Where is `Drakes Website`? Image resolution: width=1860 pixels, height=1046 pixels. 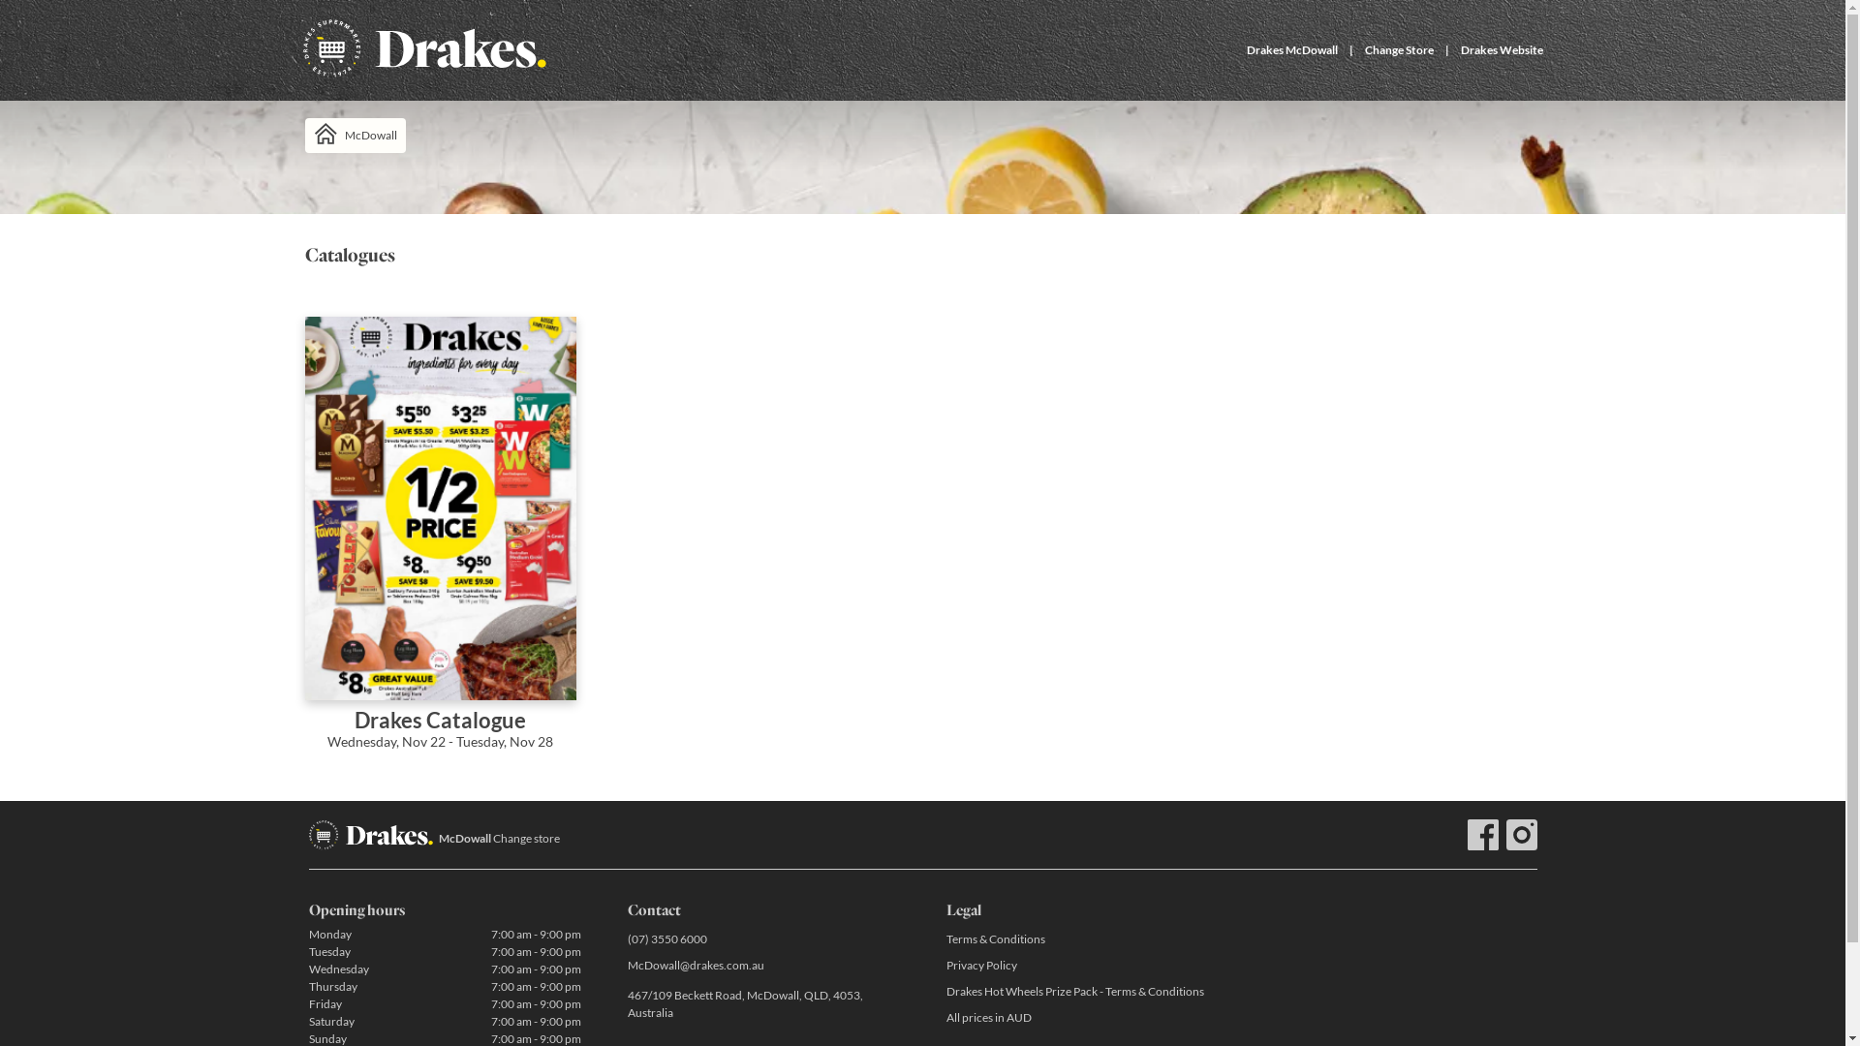 Drakes Website is located at coordinates (1502, 50).